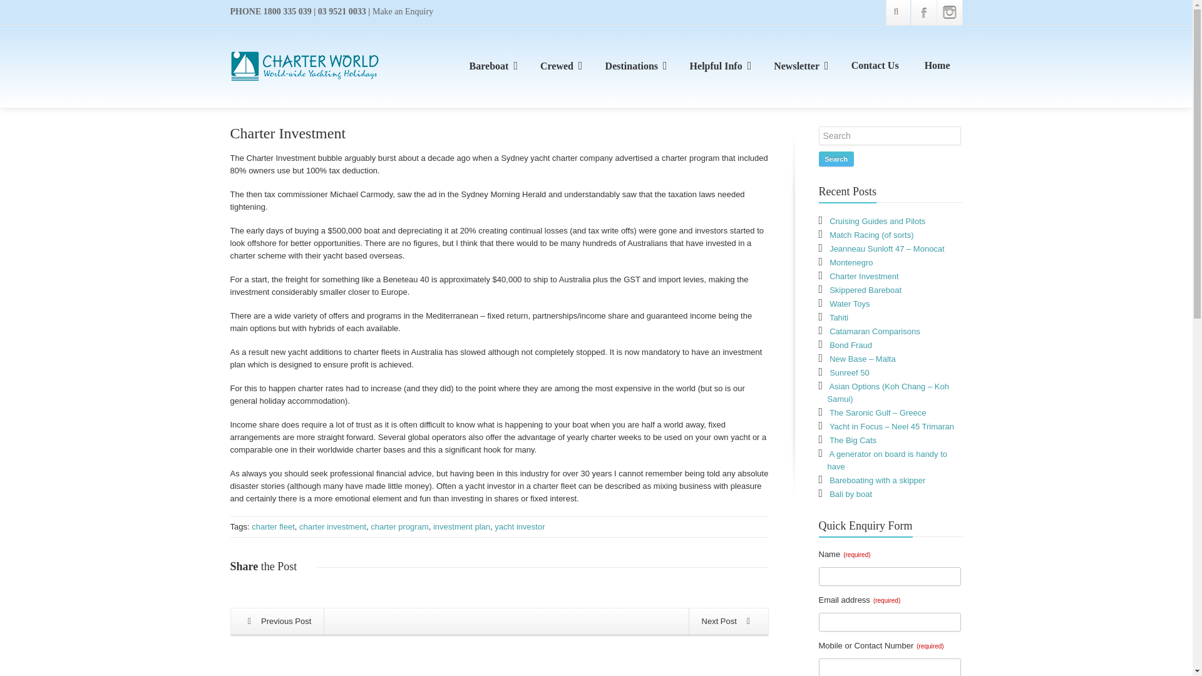 Image resolution: width=1202 pixels, height=676 pixels. I want to click on Facebook, so click(923, 13).